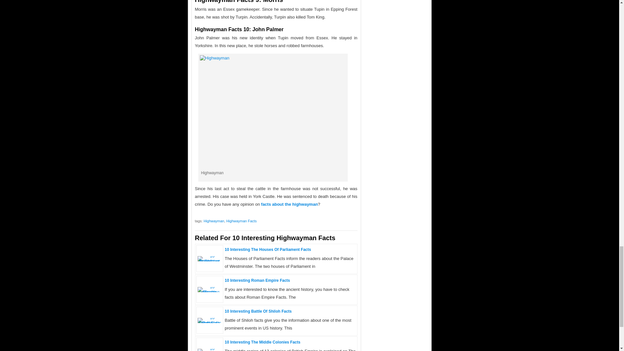  I want to click on 10 Interesting Roman Empire Facts, so click(210, 292).